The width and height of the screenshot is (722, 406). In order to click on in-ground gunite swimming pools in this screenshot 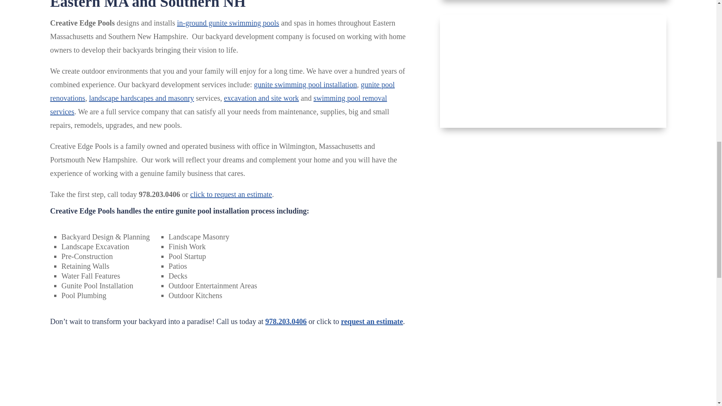, I will do `click(228, 23)`.